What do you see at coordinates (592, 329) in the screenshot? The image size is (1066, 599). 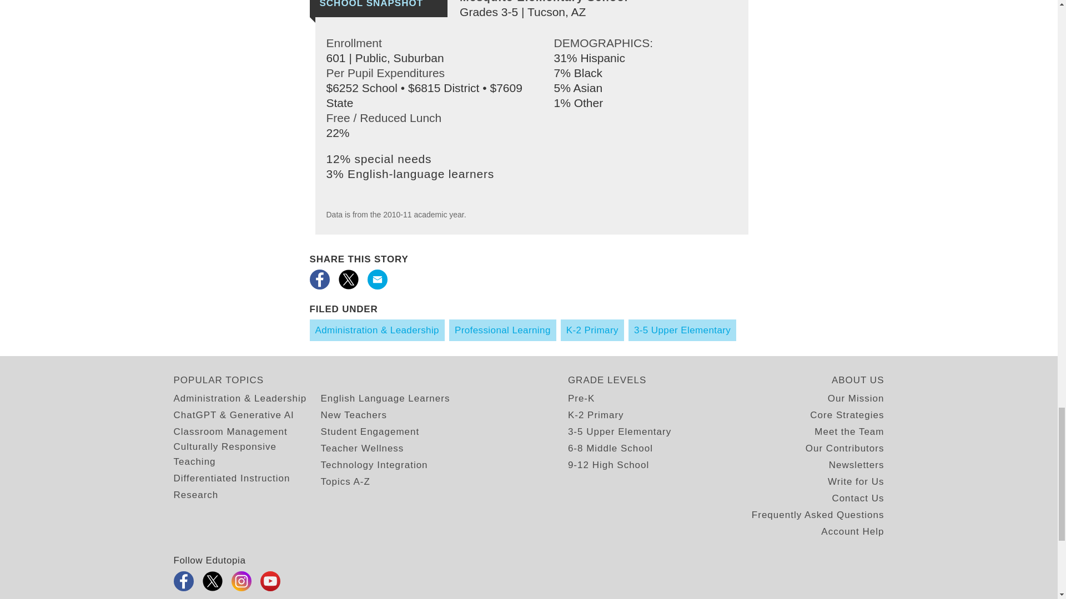 I see `K-2 Primary` at bounding box center [592, 329].